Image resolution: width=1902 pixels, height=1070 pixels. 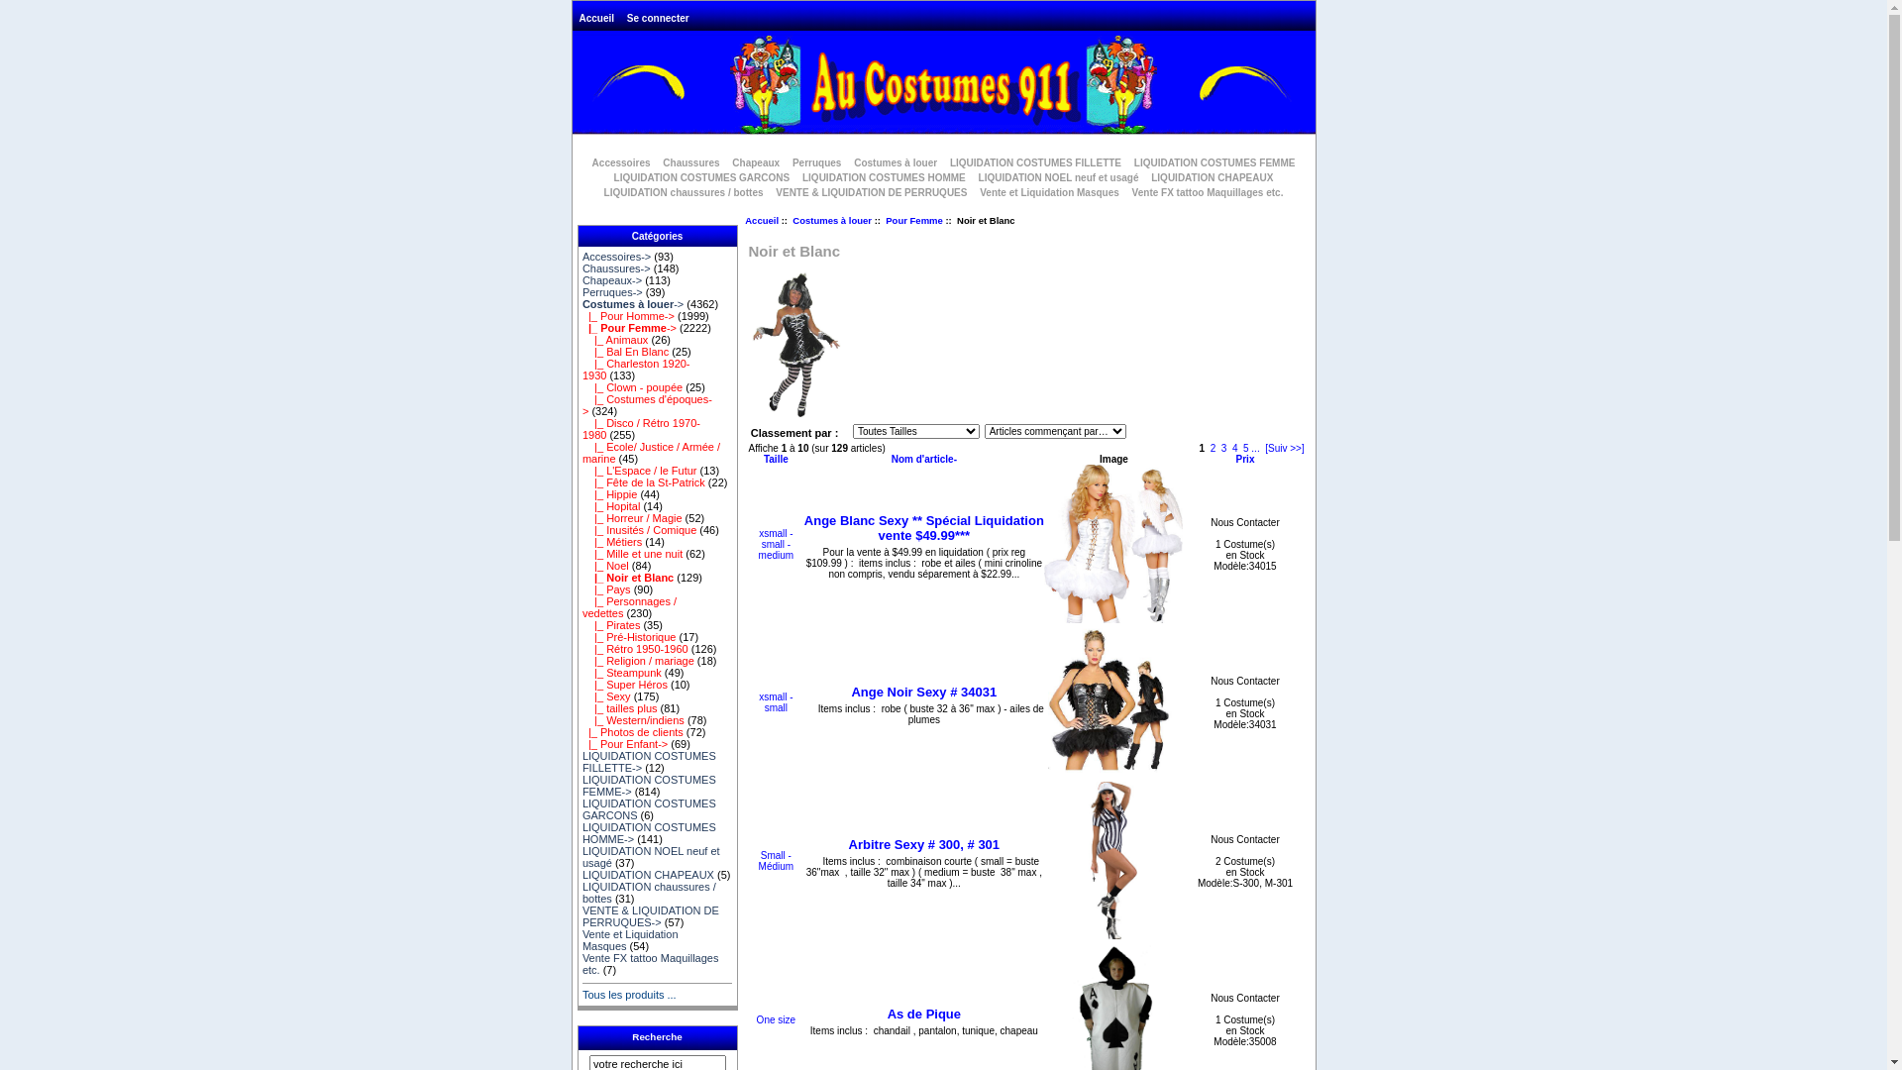 I want to click on Taille, so click(x=777, y=460).